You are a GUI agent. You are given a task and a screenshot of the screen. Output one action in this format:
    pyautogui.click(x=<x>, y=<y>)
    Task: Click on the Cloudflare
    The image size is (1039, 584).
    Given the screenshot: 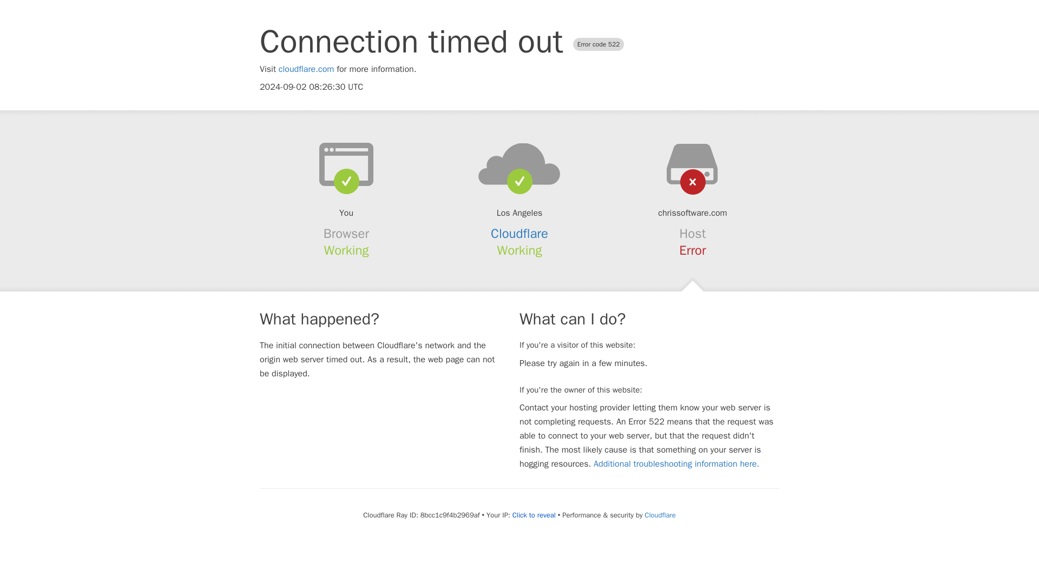 What is the action you would take?
    pyautogui.click(x=519, y=234)
    